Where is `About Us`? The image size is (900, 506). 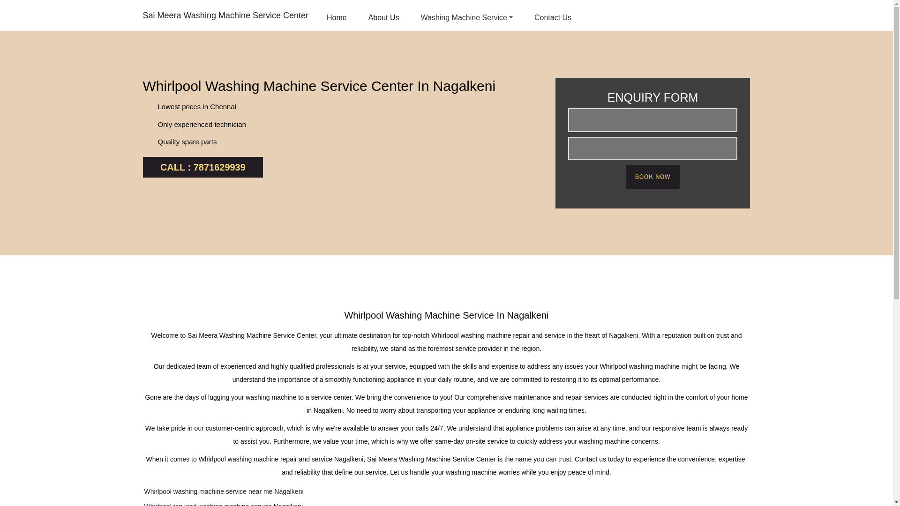 About Us is located at coordinates (383, 18).